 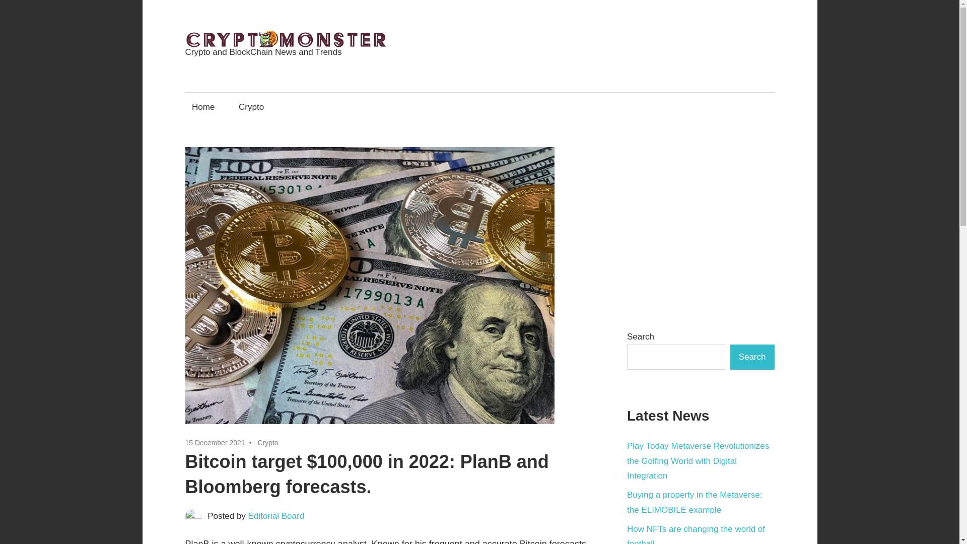 What do you see at coordinates (216, 442) in the screenshot?
I see `12:45` at bounding box center [216, 442].